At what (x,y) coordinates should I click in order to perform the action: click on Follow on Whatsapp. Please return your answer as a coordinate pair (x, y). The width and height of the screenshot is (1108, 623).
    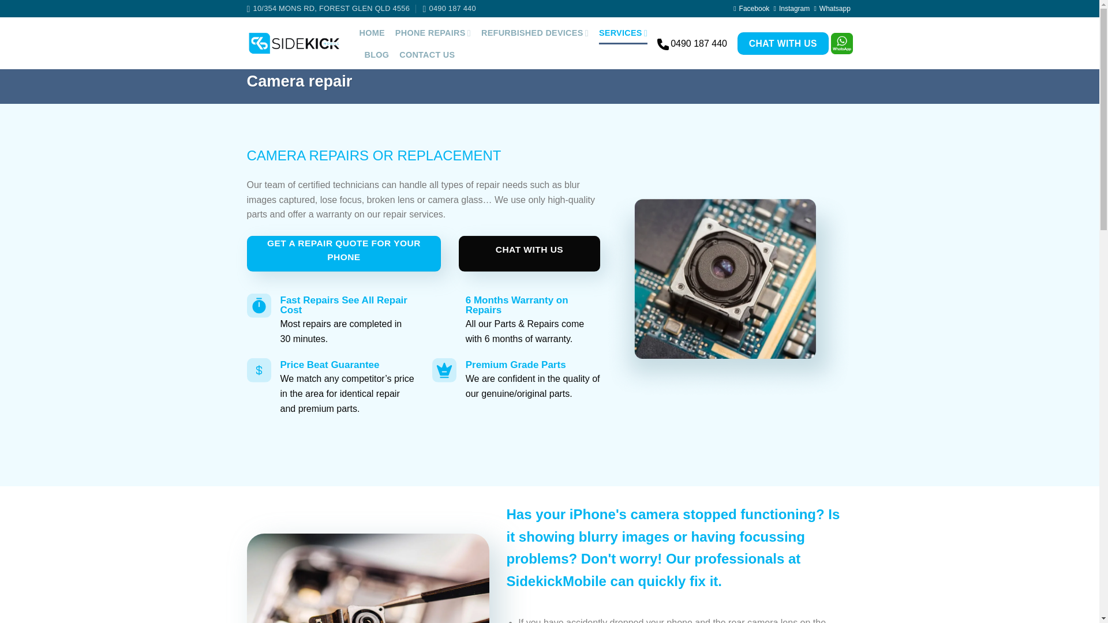
    Looking at the image, I should click on (831, 8).